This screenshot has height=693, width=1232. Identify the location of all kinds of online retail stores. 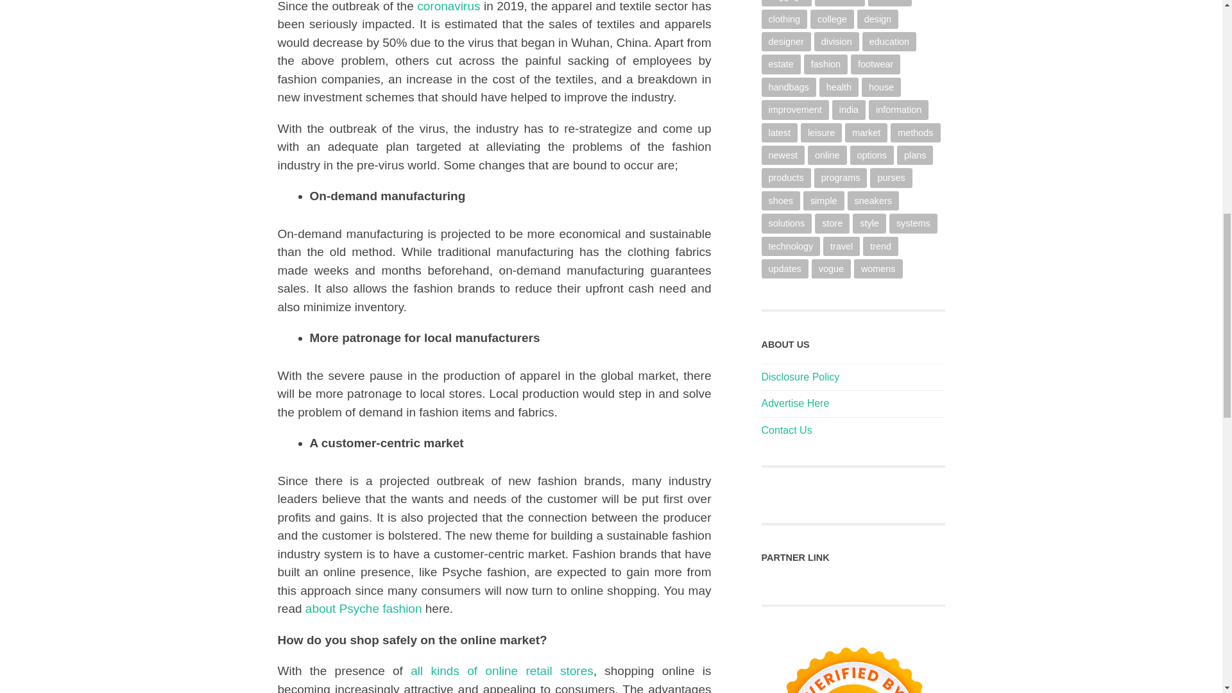
(498, 671).